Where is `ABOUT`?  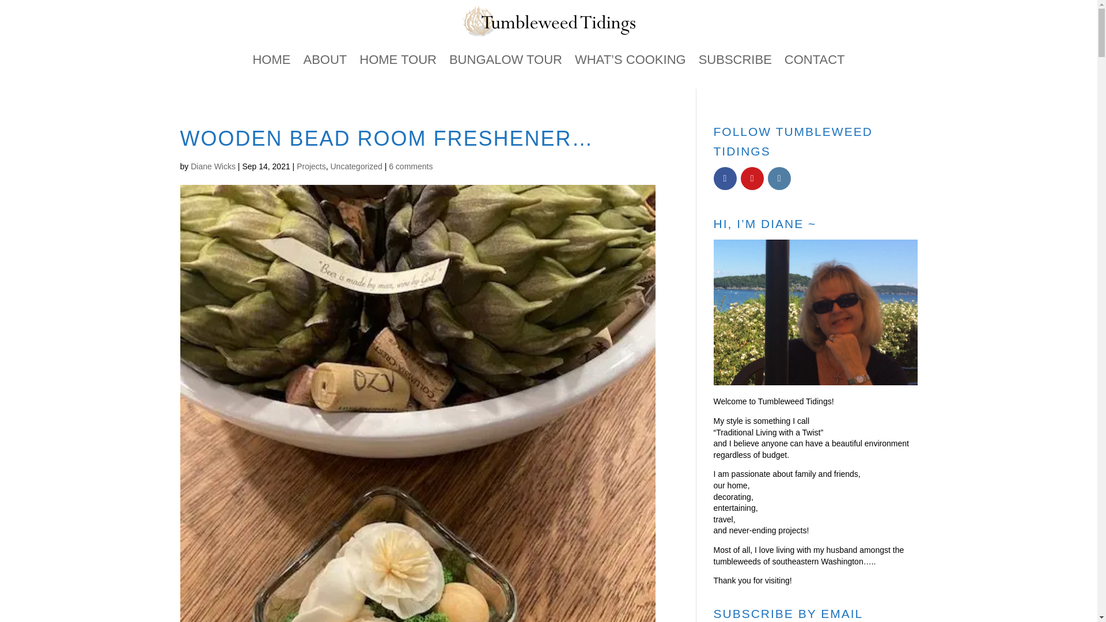 ABOUT is located at coordinates (325, 59).